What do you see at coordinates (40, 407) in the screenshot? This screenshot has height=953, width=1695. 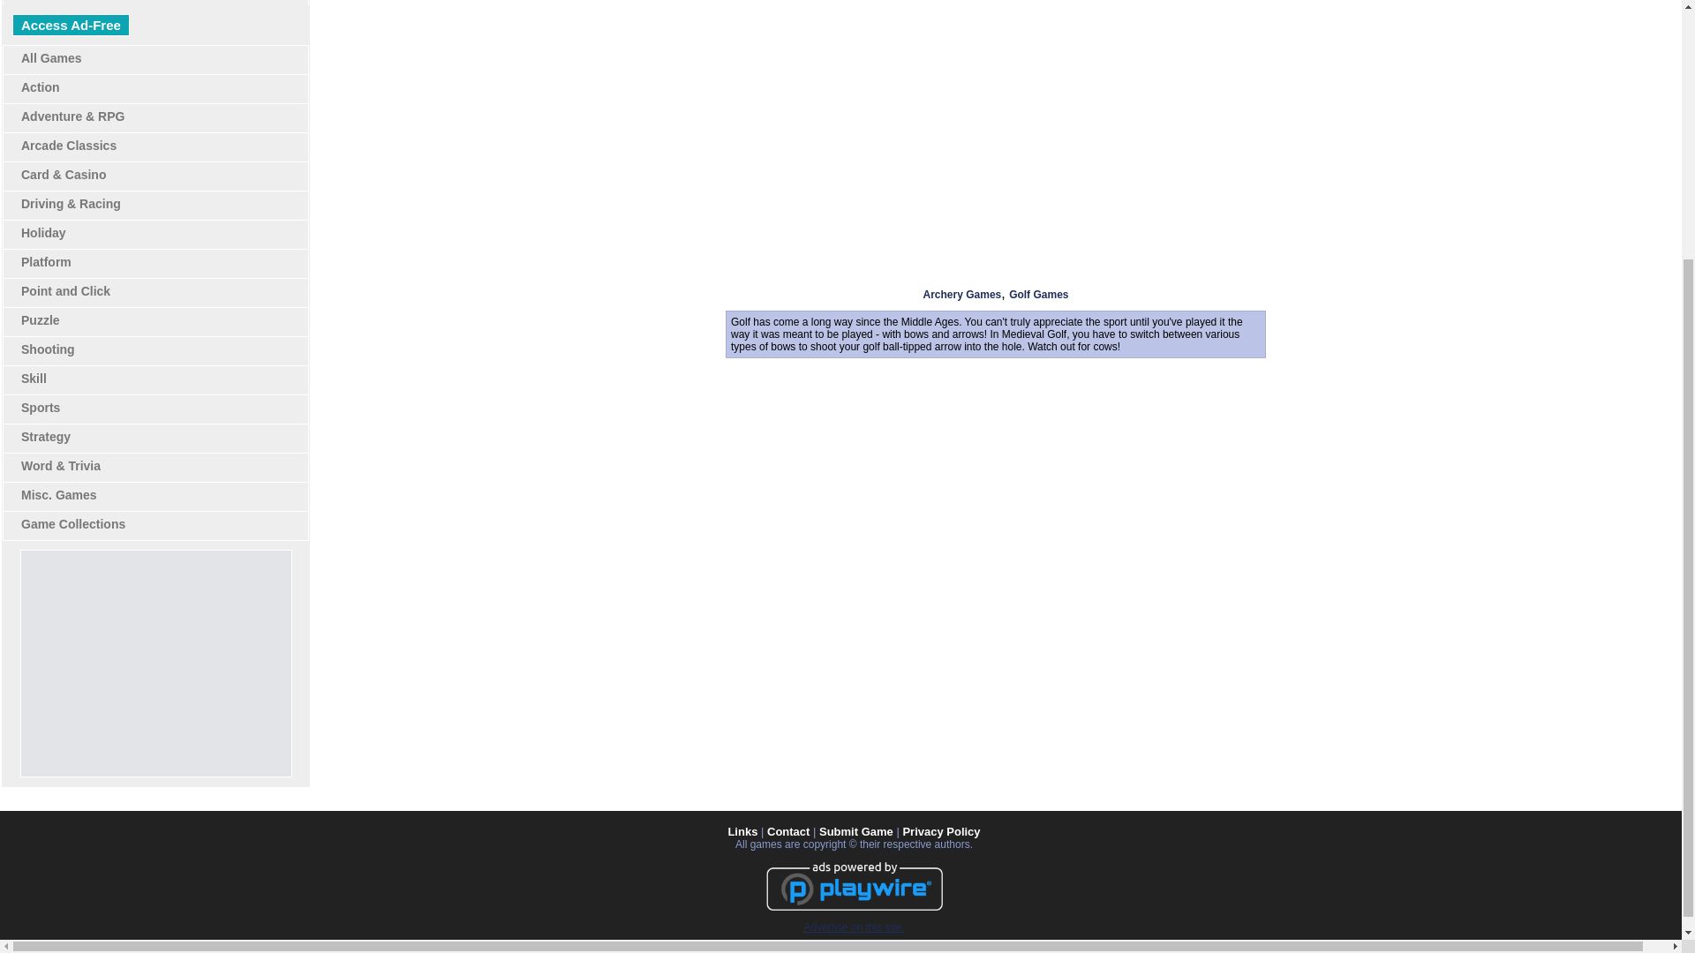 I see `Sports` at bounding box center [40, 407].